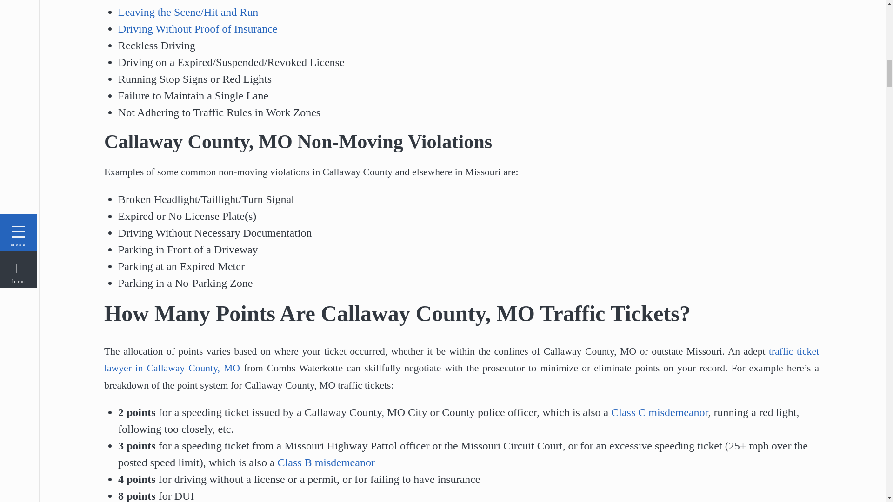 The height and width of the screenshot is (502, 893). Describe the element at coordinates (461, 360) in the screenshot. I see `traffic ticket lawyer in Callaway County, MO` at that location.